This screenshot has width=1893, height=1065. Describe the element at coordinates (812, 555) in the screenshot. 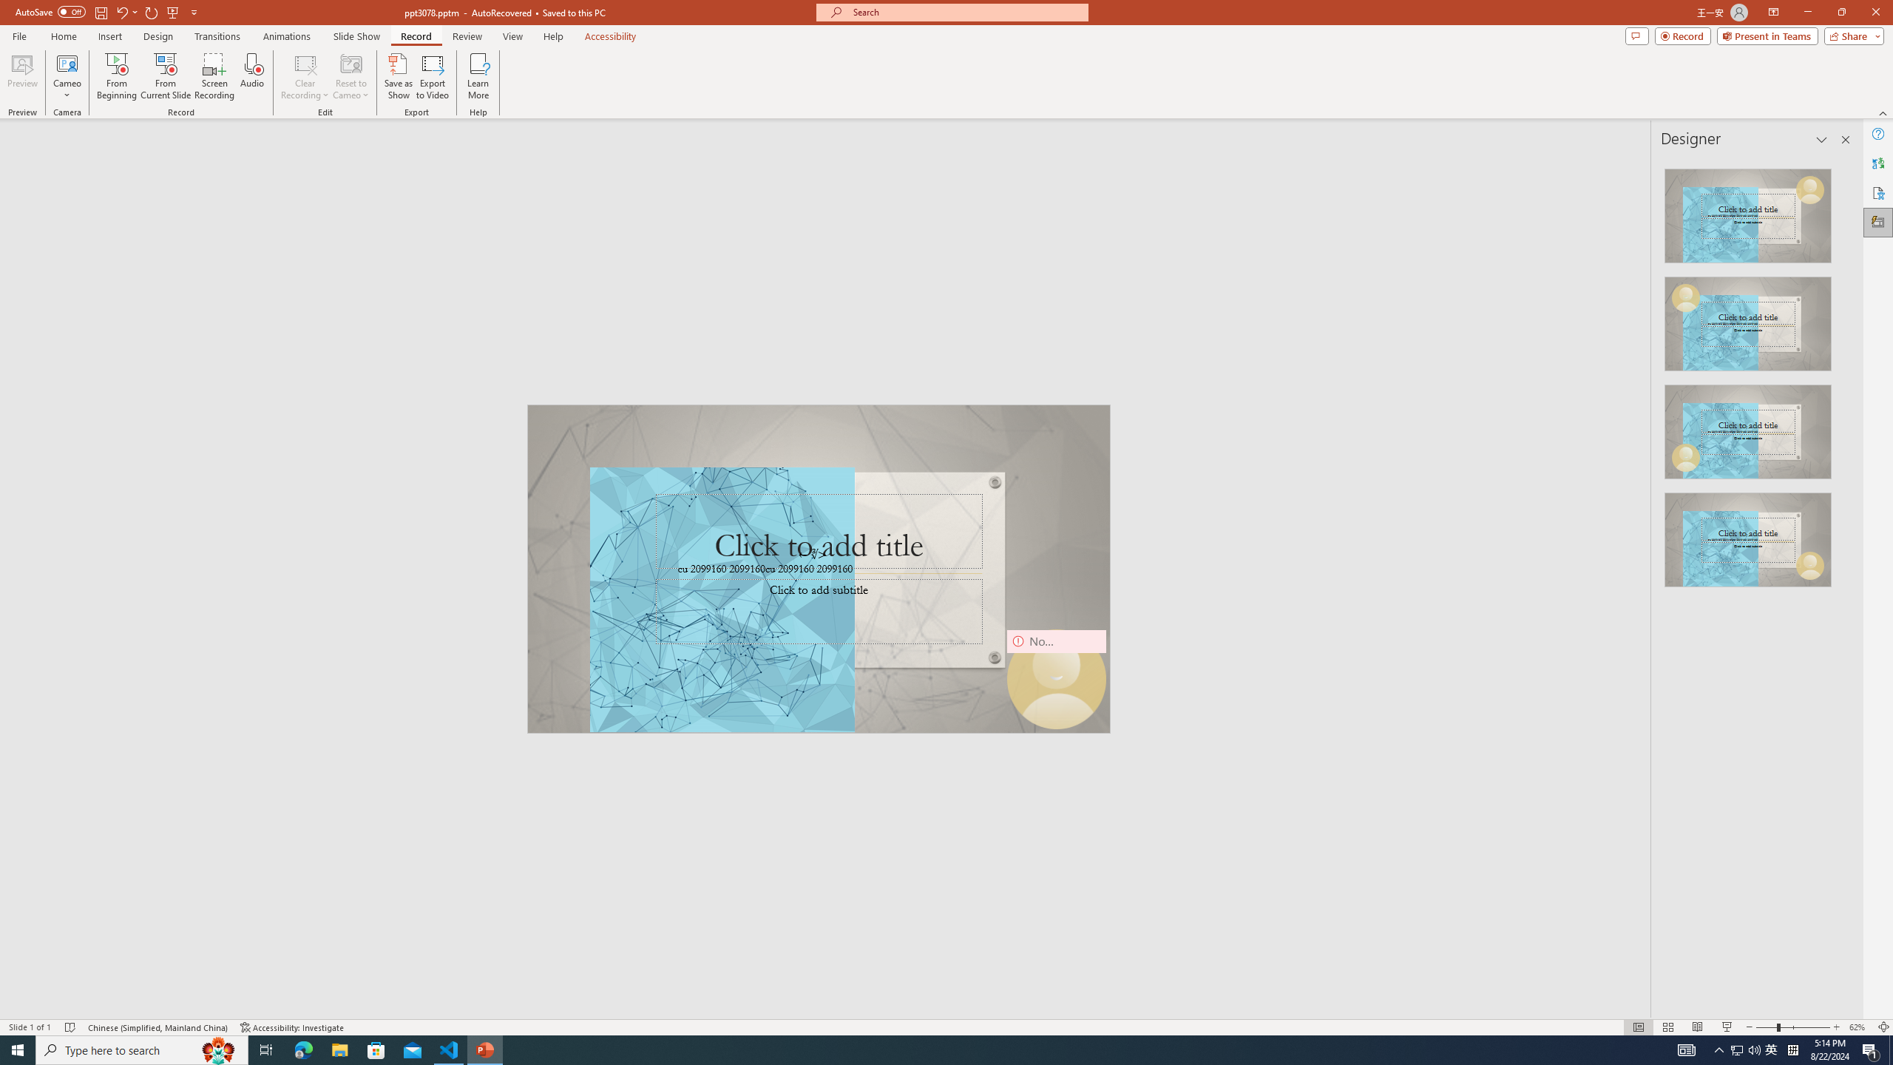

I see `TextBox 7` at that location.